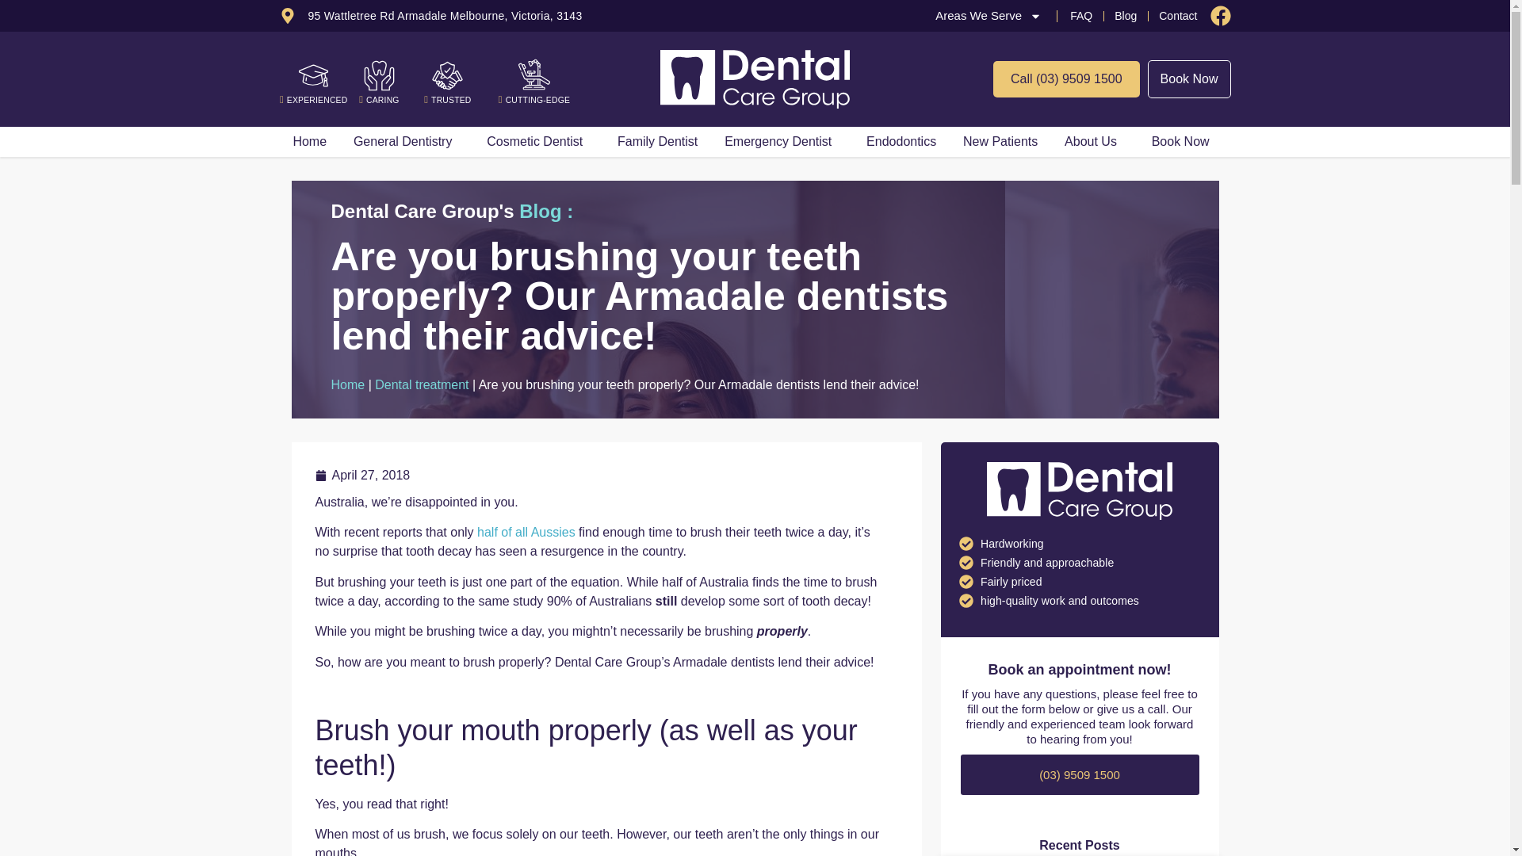  What do you see at coordinates (1081, 16) in the screenshot?
I see `FAQ` at bounding box center [1081, 16].